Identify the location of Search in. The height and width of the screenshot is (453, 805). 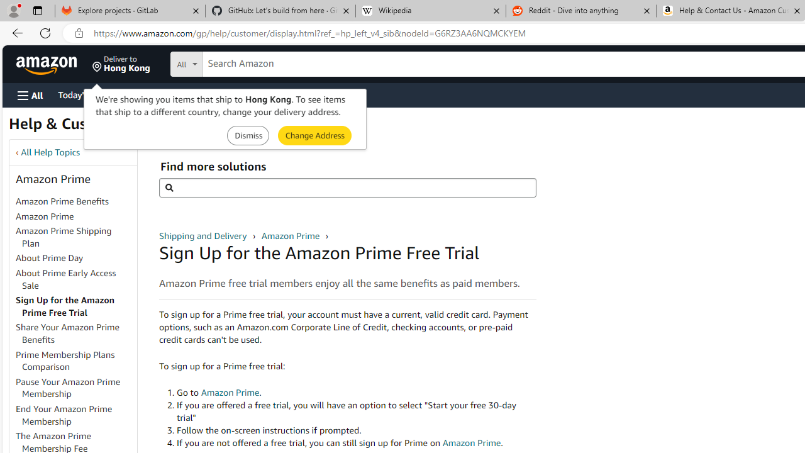
(233, 62).